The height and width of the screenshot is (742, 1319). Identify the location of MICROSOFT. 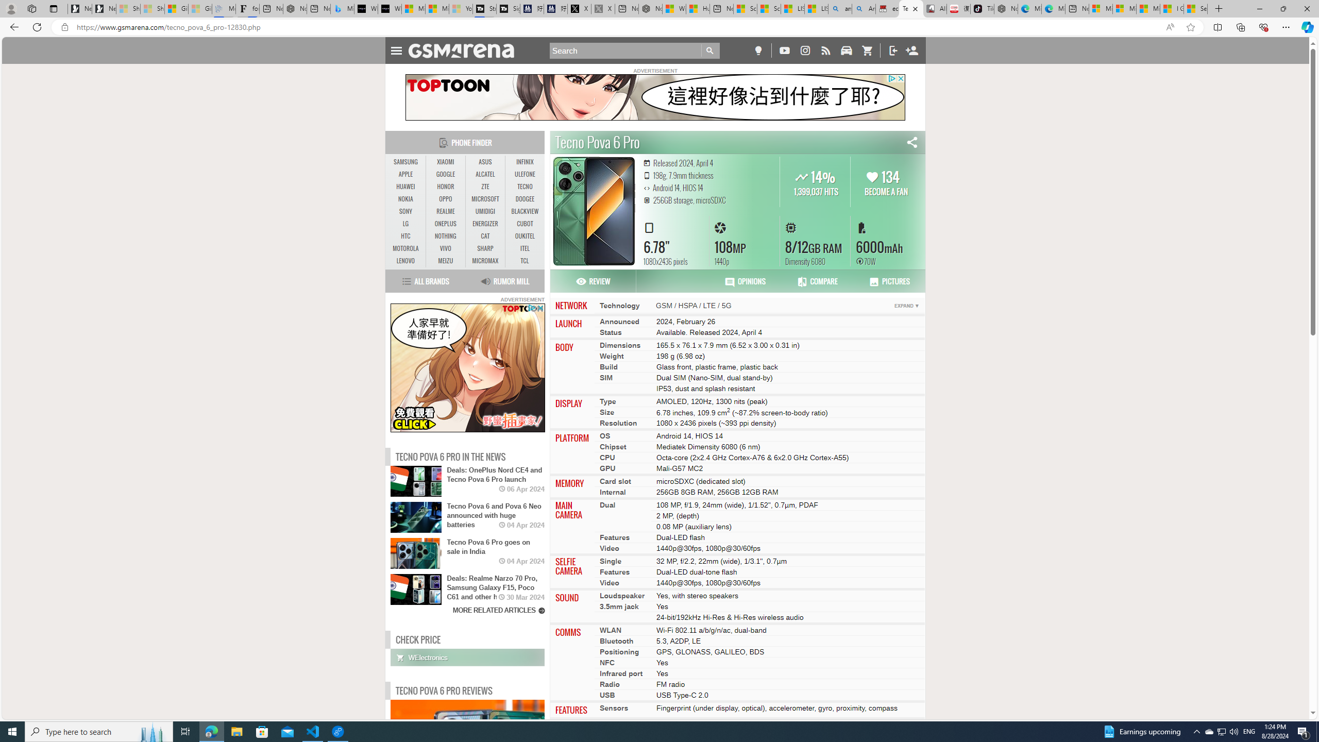
(485, 199).